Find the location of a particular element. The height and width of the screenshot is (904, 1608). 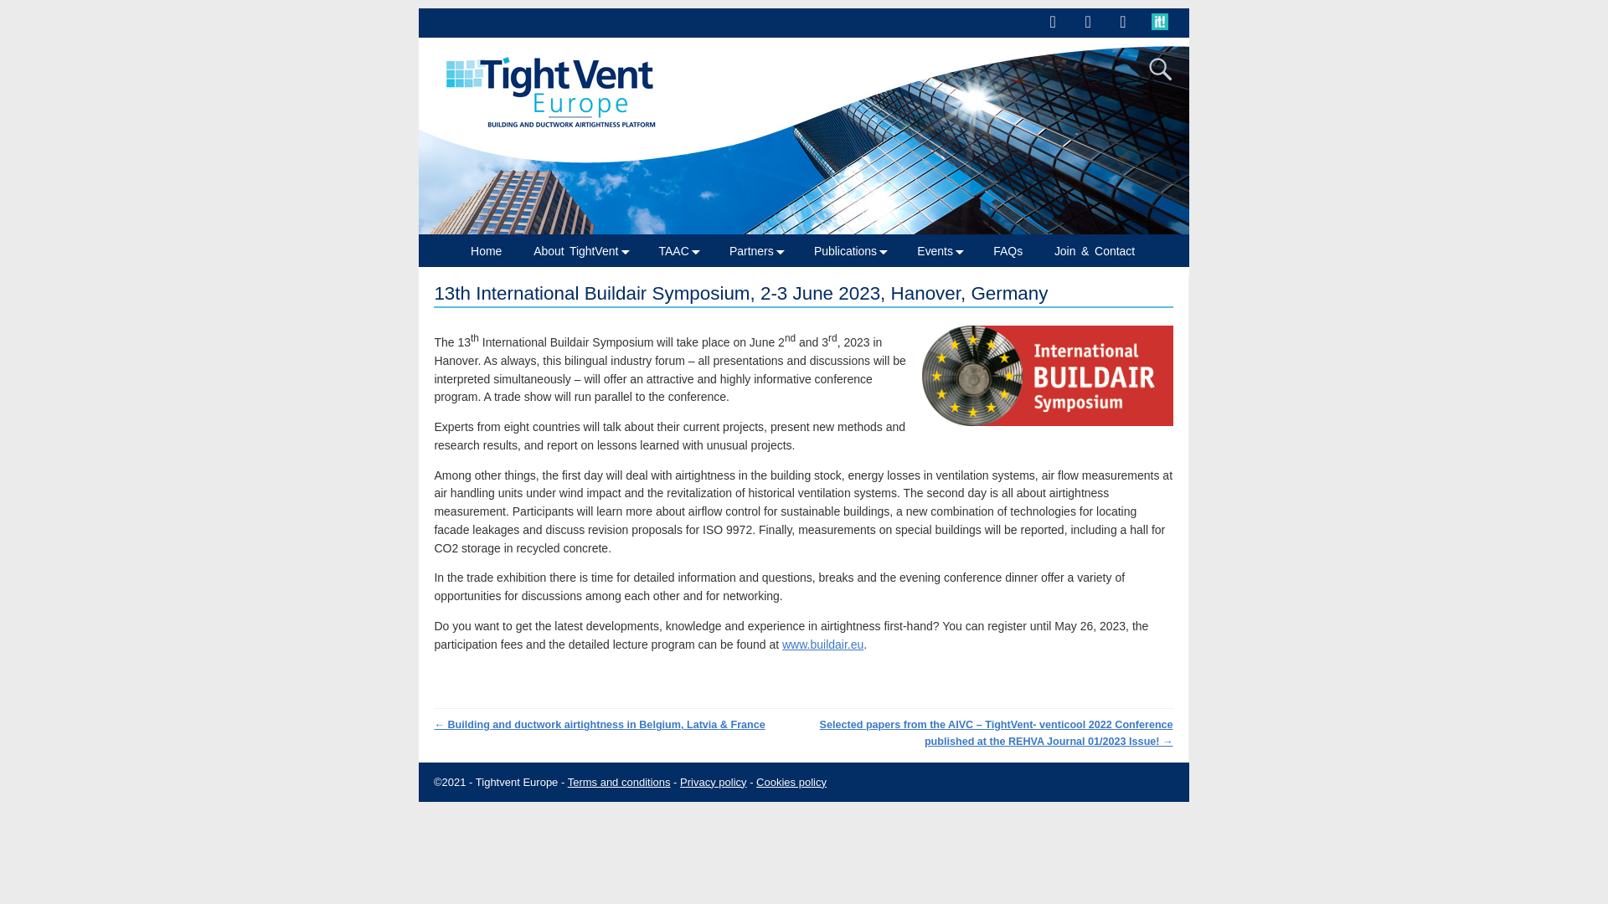

Partners is located at coordinates (762, 251).